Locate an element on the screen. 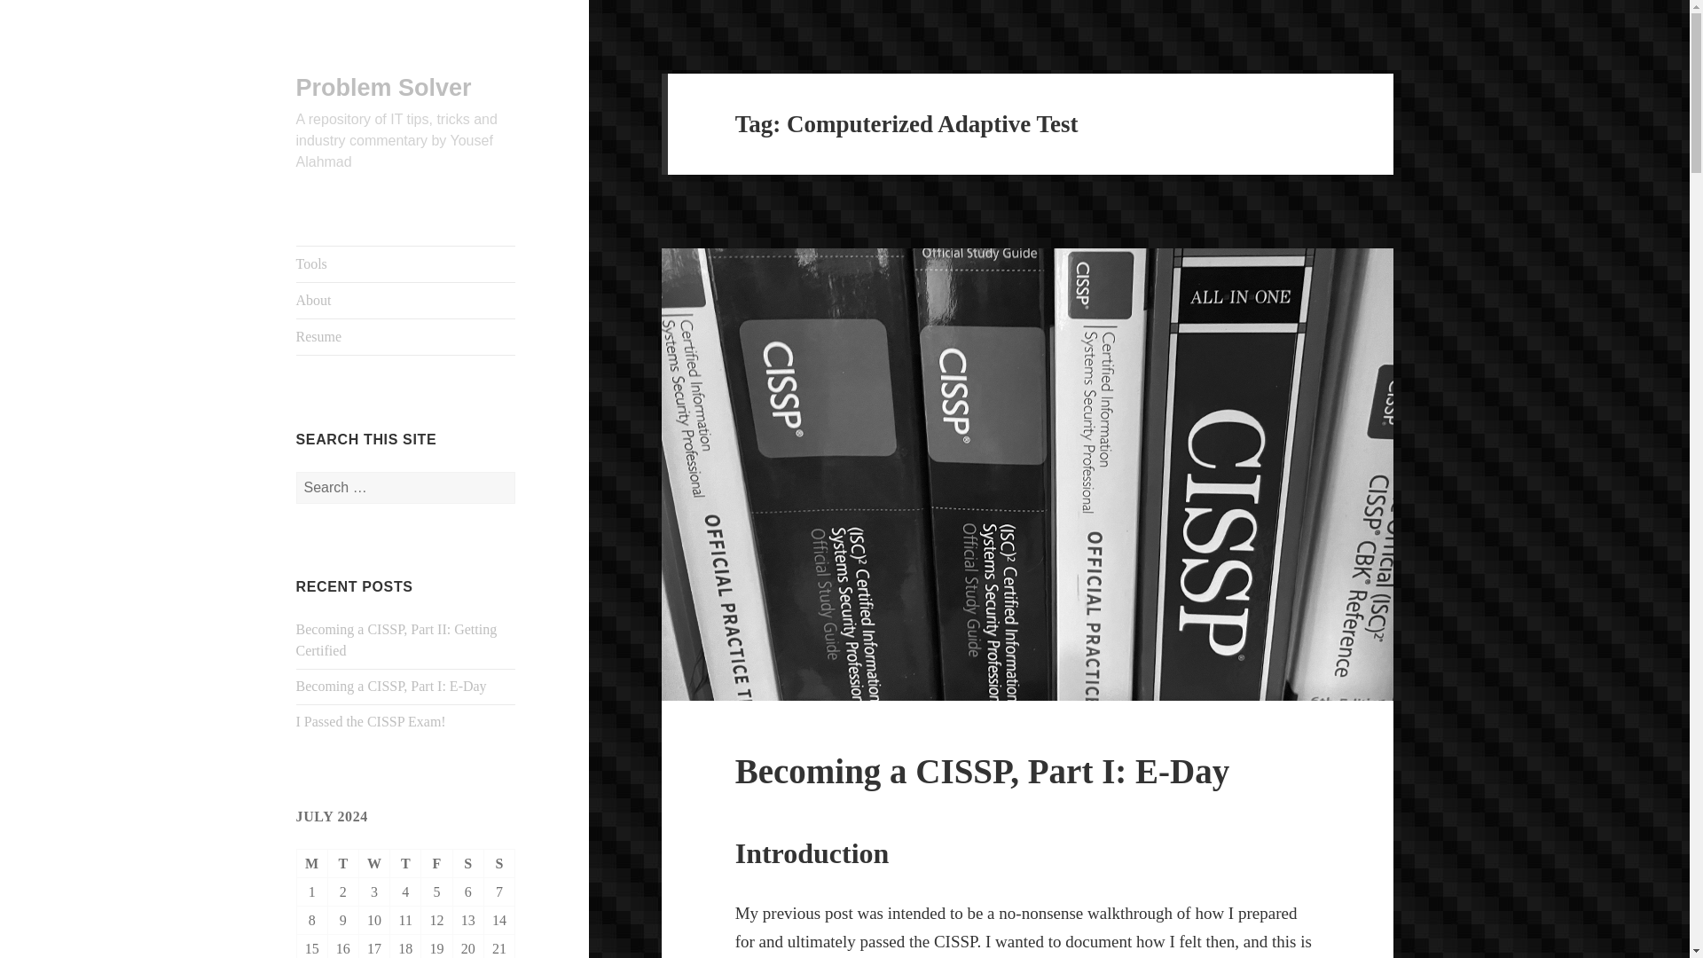 The width and height of the screenshot is (1703, 958). About is located at coordinates (406, 300).